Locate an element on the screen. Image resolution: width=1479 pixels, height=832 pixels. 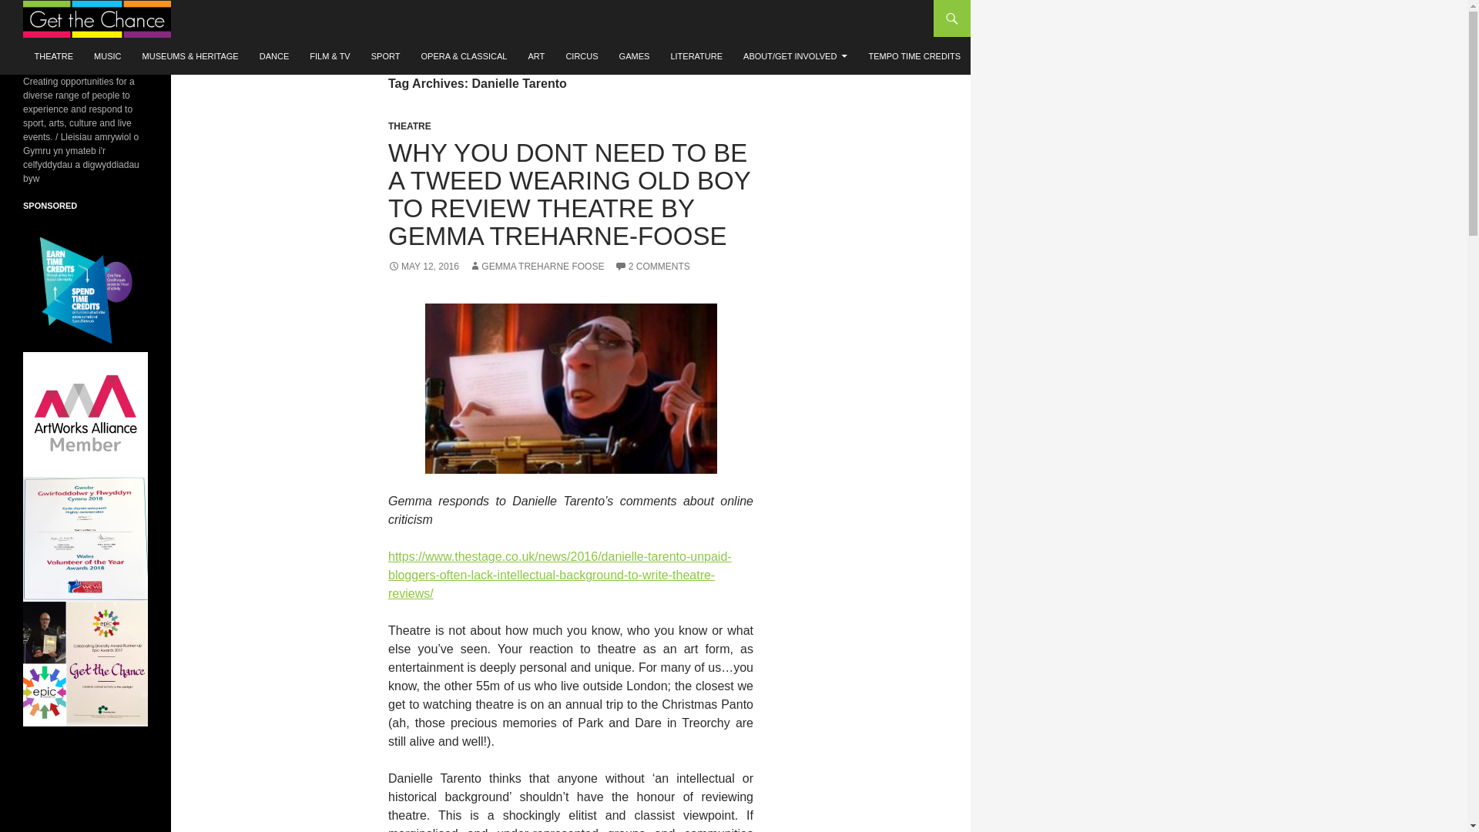
ART is located at coordinates (536, 55).